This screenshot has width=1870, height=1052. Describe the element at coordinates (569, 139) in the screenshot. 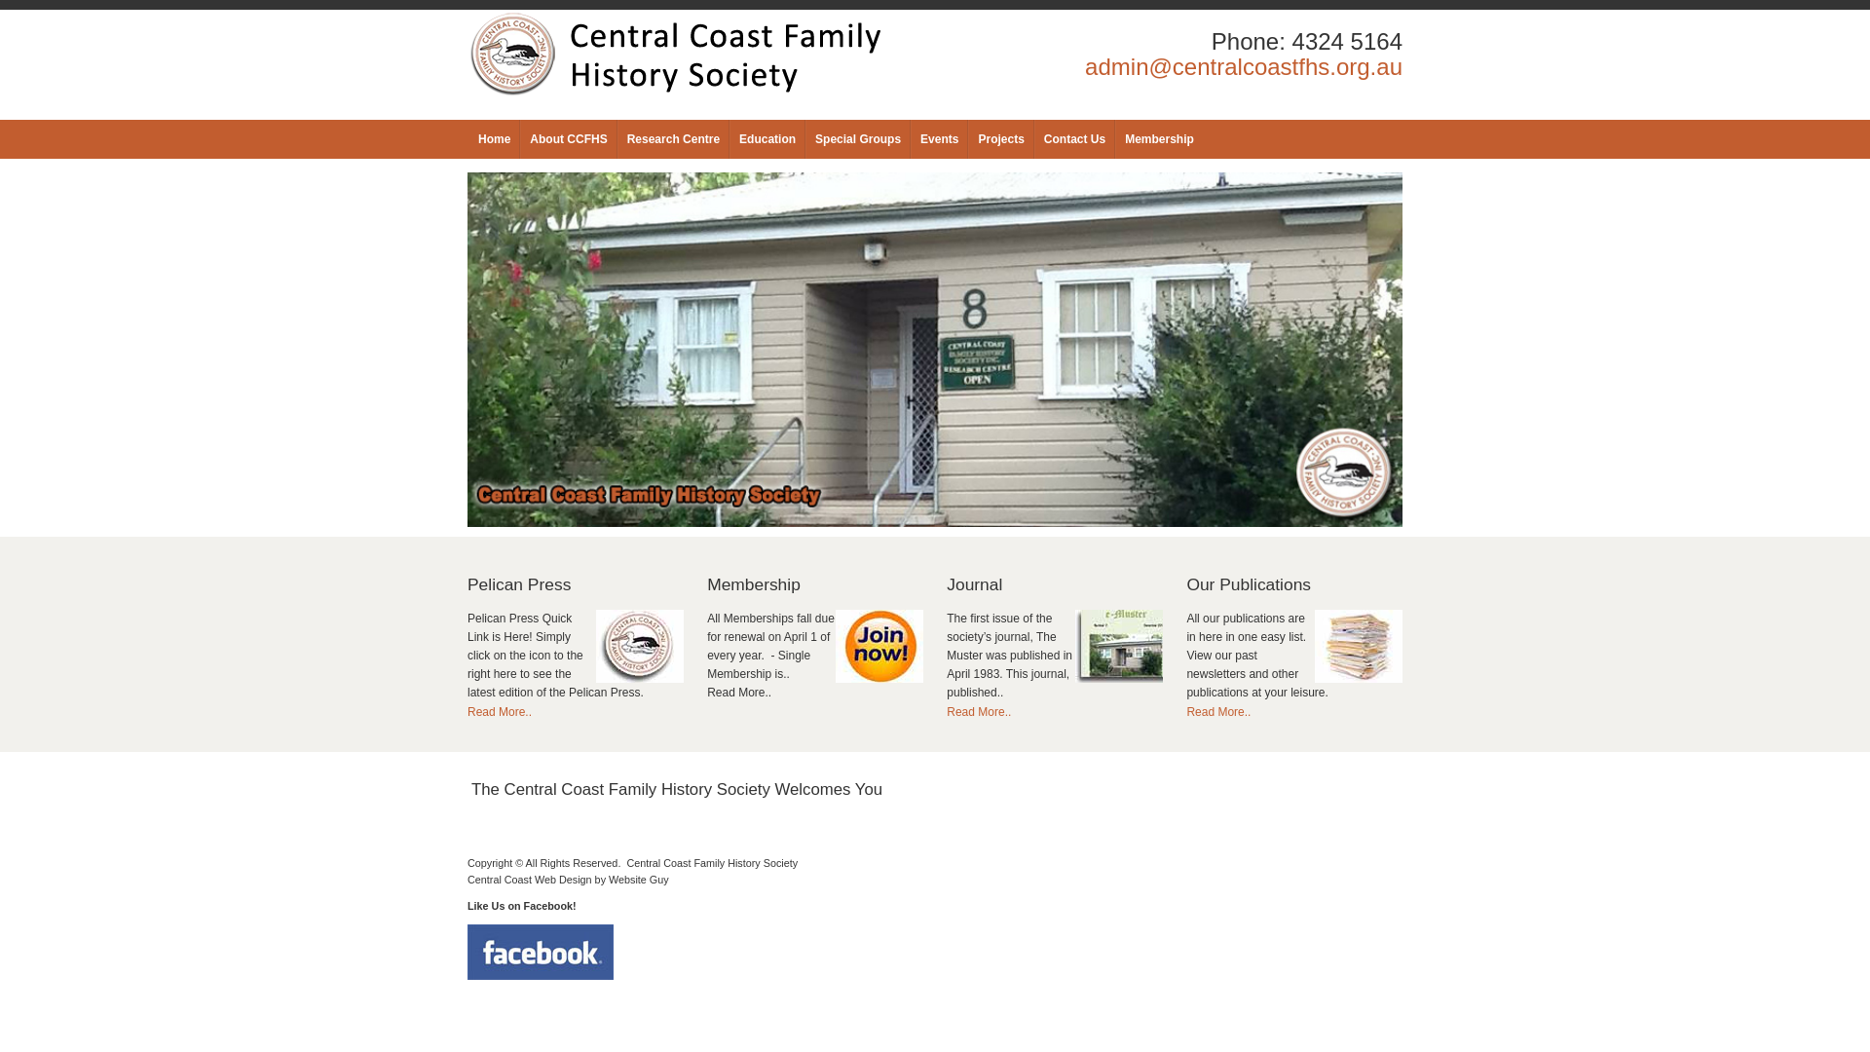

I see `About CCFHS` at that location.